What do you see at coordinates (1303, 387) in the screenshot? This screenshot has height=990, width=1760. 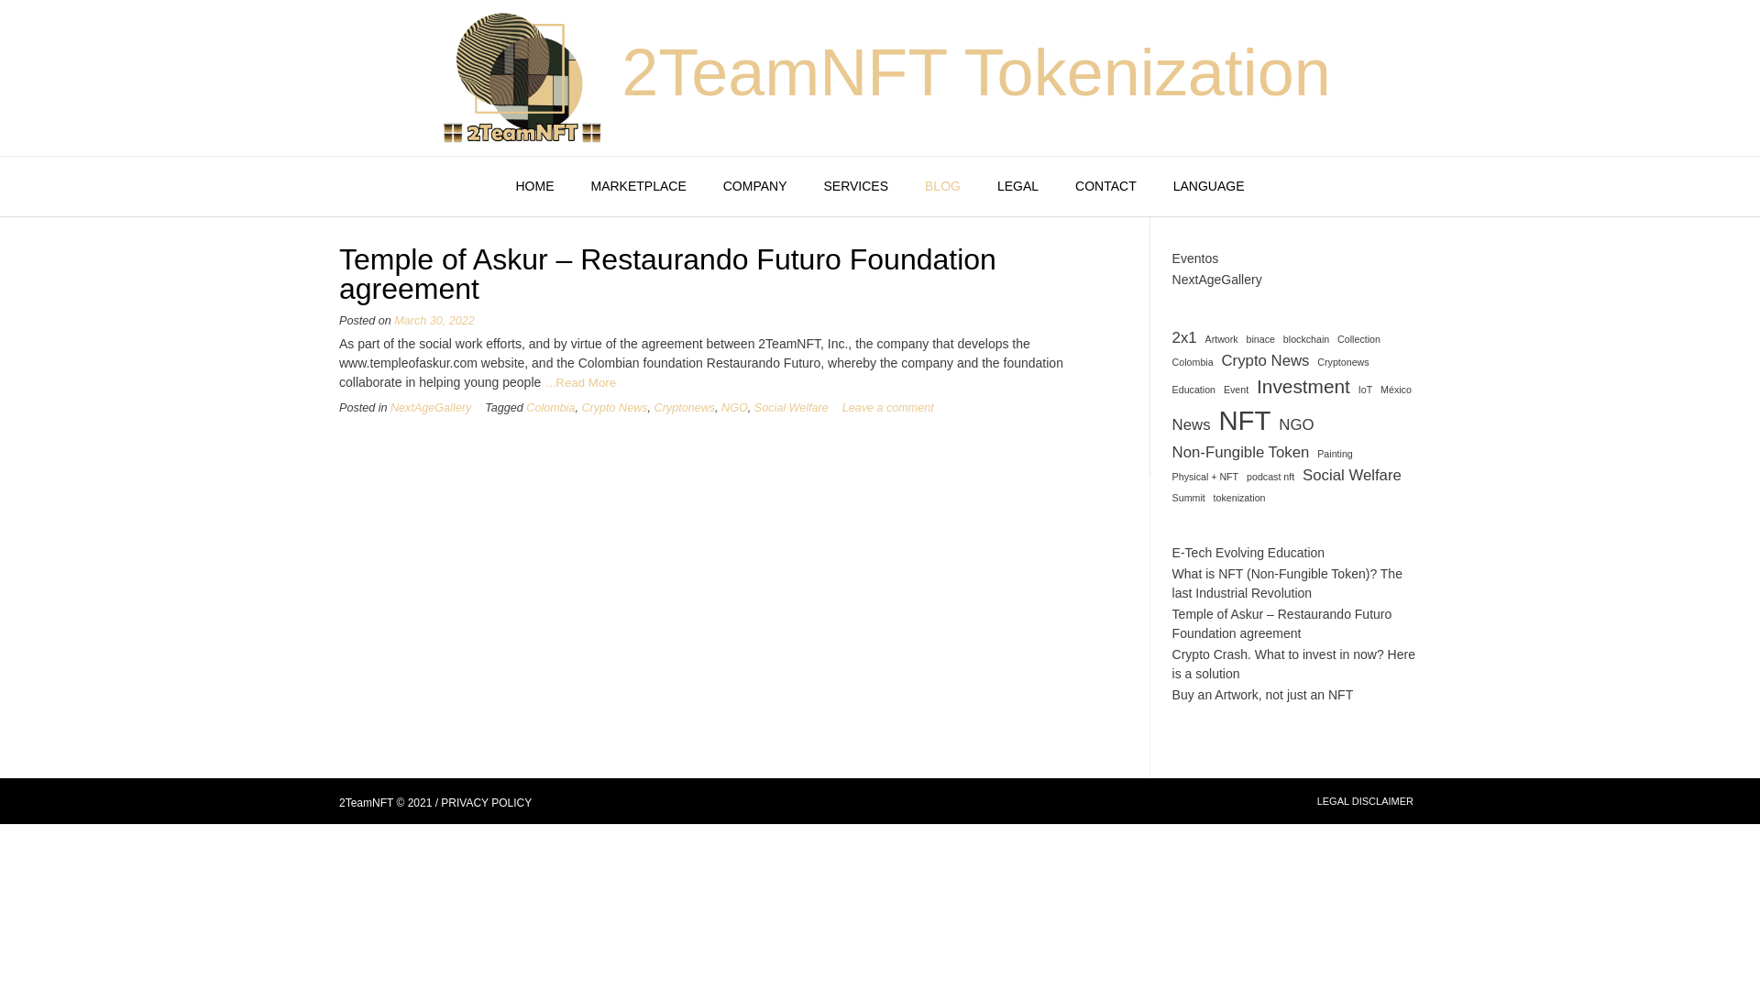 I see `Investment` at bounding box center [1303, 387].